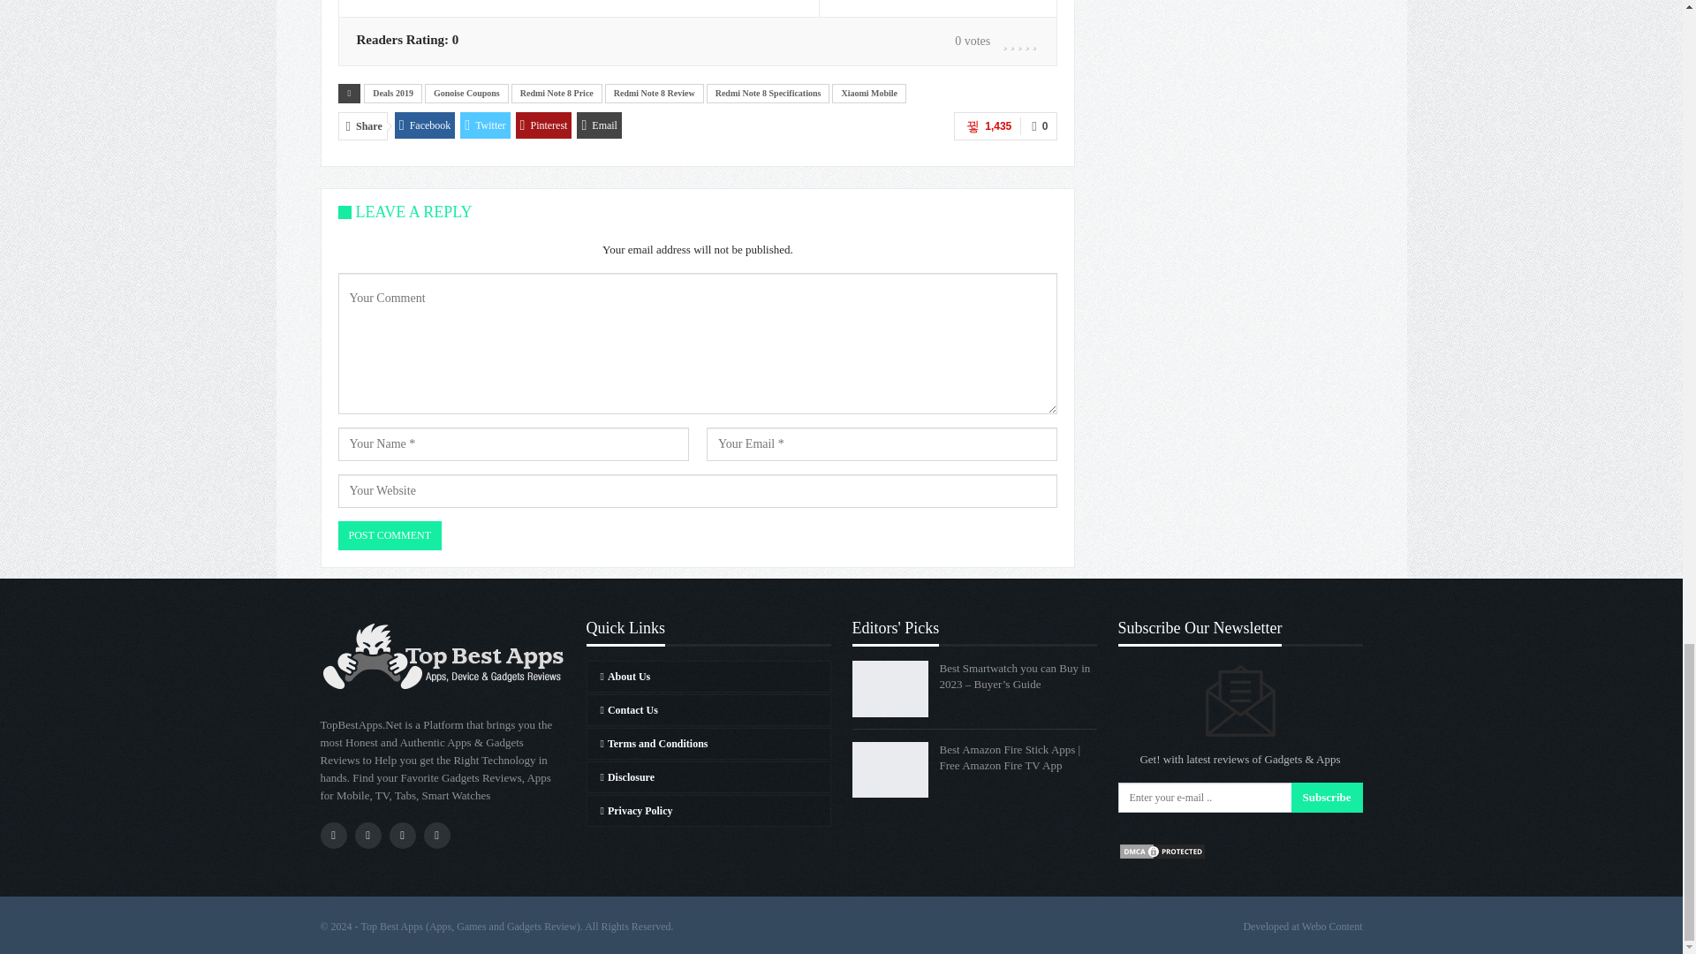  What do you see at coordinates (426, 125) in the screenshot?
I see `Facebook` at bounding box center [426, 125].